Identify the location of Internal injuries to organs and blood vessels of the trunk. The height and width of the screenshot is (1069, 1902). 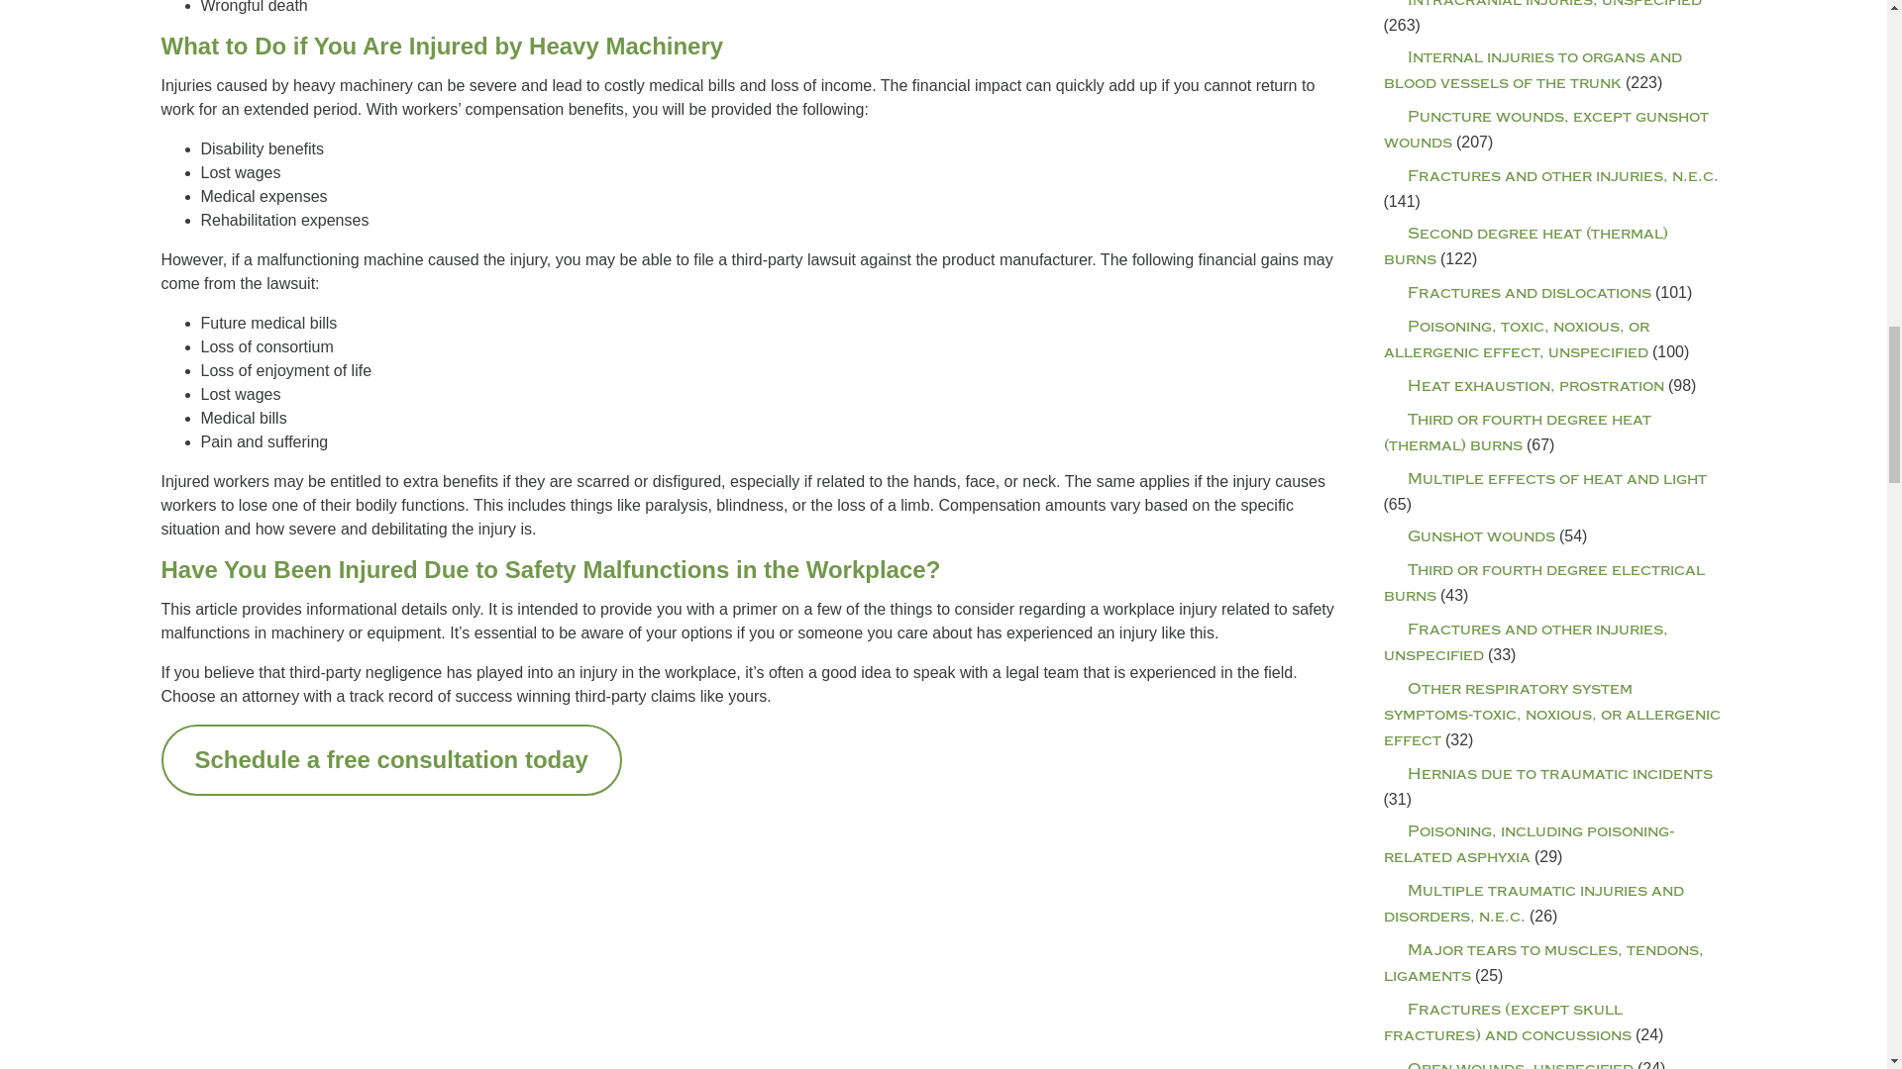
(1532, 69).